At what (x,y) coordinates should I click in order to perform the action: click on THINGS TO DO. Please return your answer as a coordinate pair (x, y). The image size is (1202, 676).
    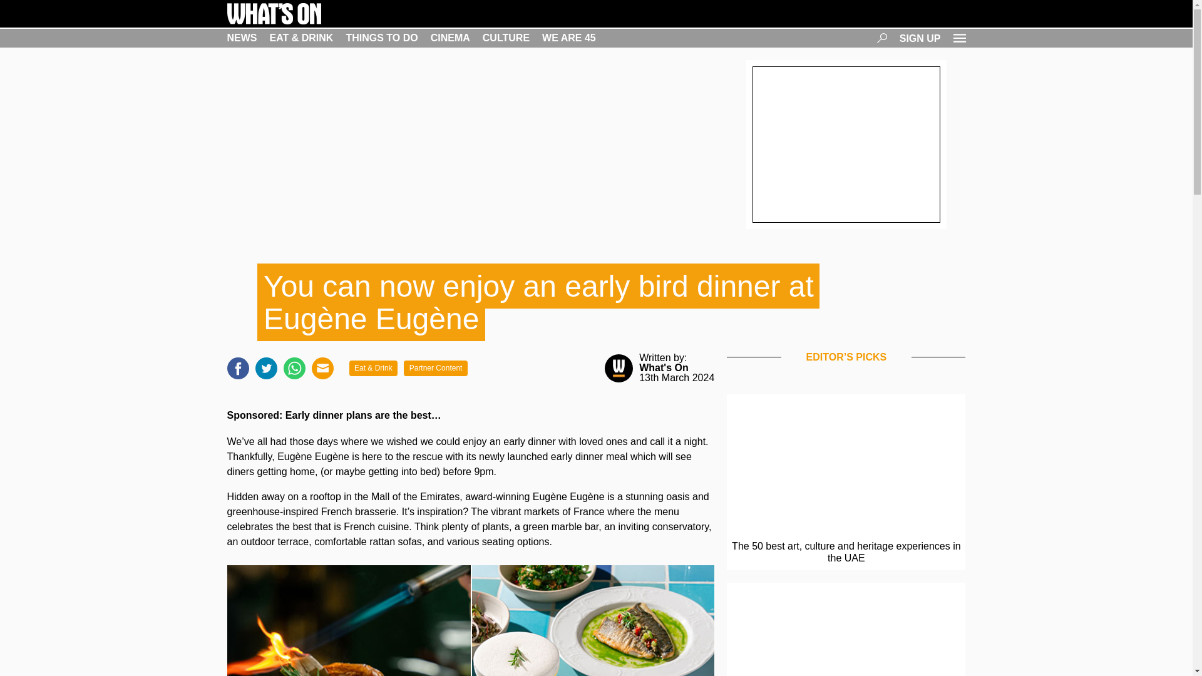
    Looking at the image, I should click on (381, 38).